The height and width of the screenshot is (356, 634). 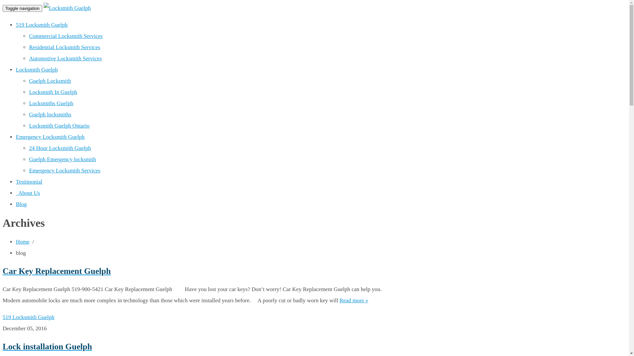 I want to click on Guelph Emergency locksmith, so click(x=63, y=160).